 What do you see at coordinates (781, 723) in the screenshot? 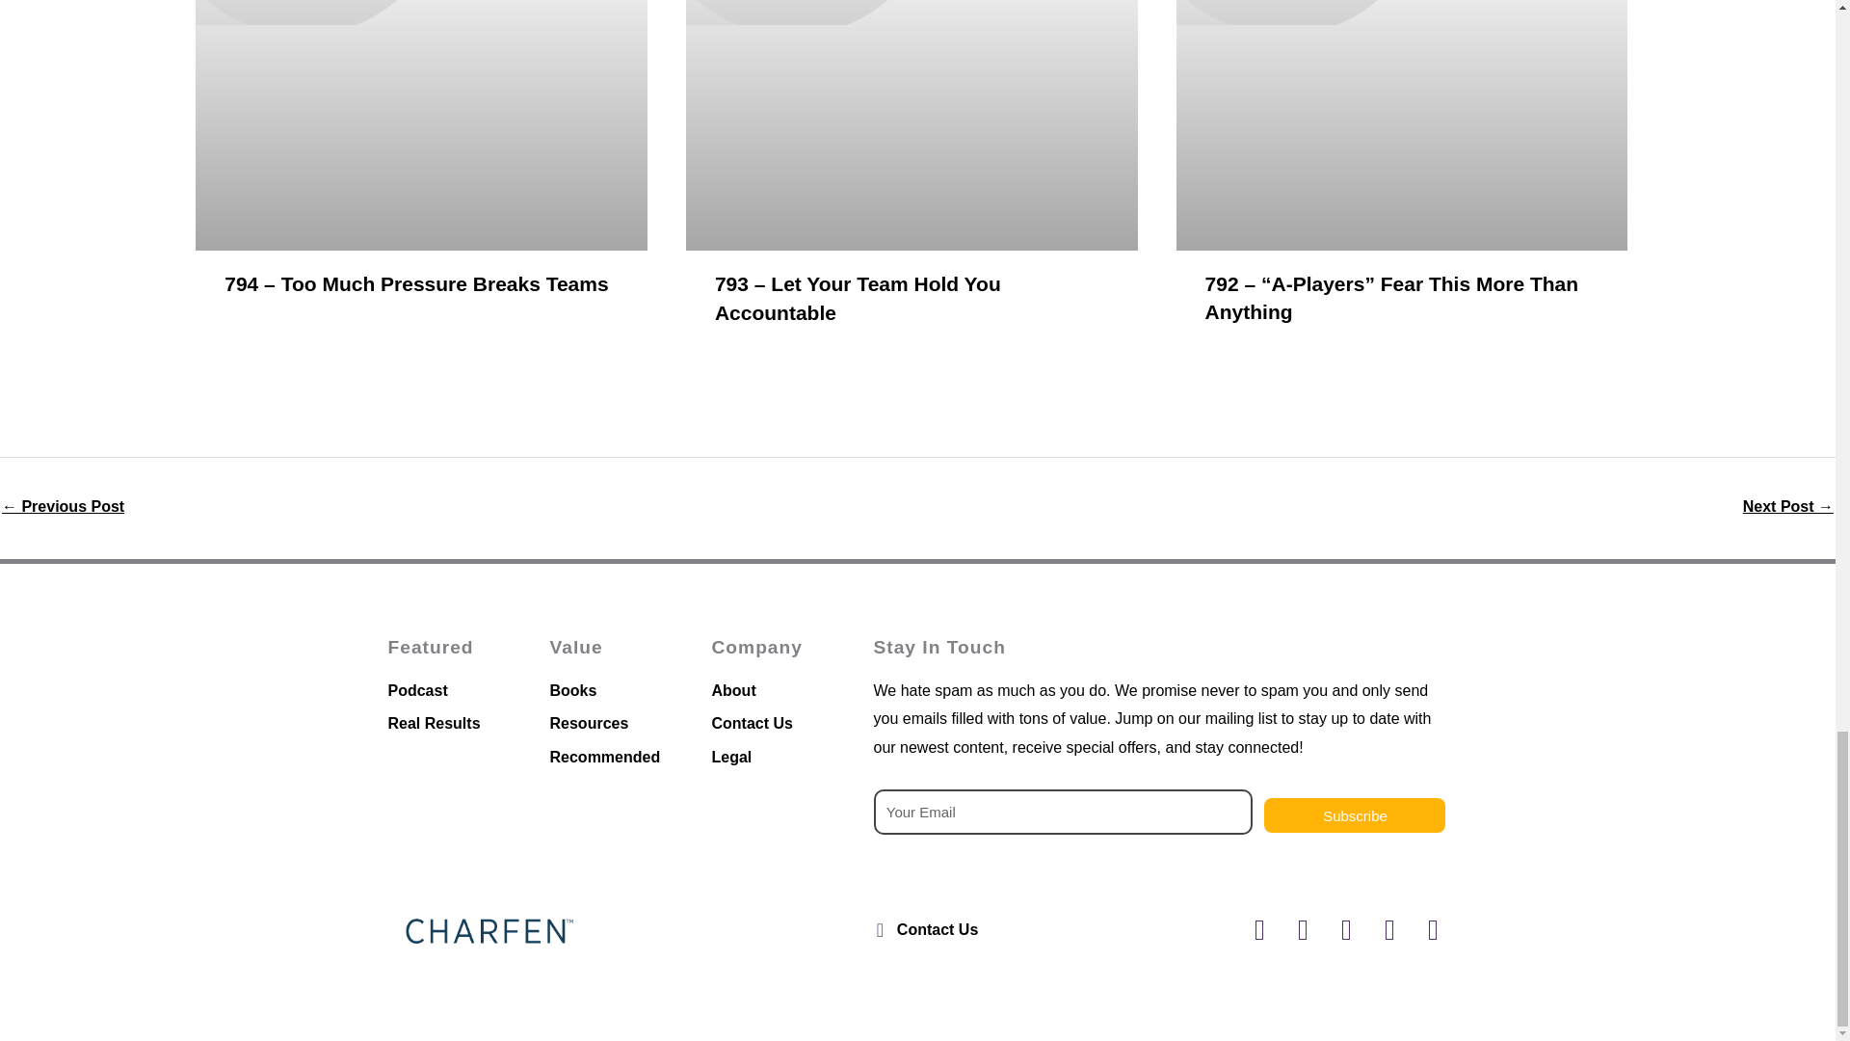
I see `Contact Us` at bounding box center [781, 723].